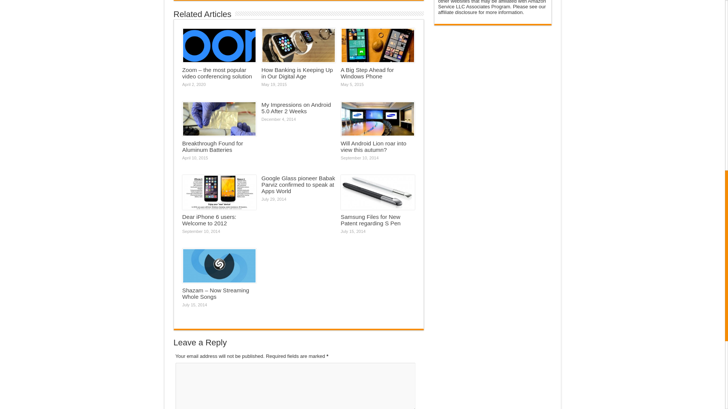  What do you see at coordinates (367, 73) in the screenshot?
I see `A Big Step Ahead for Windows Phone` at bounding box center [367, 73].